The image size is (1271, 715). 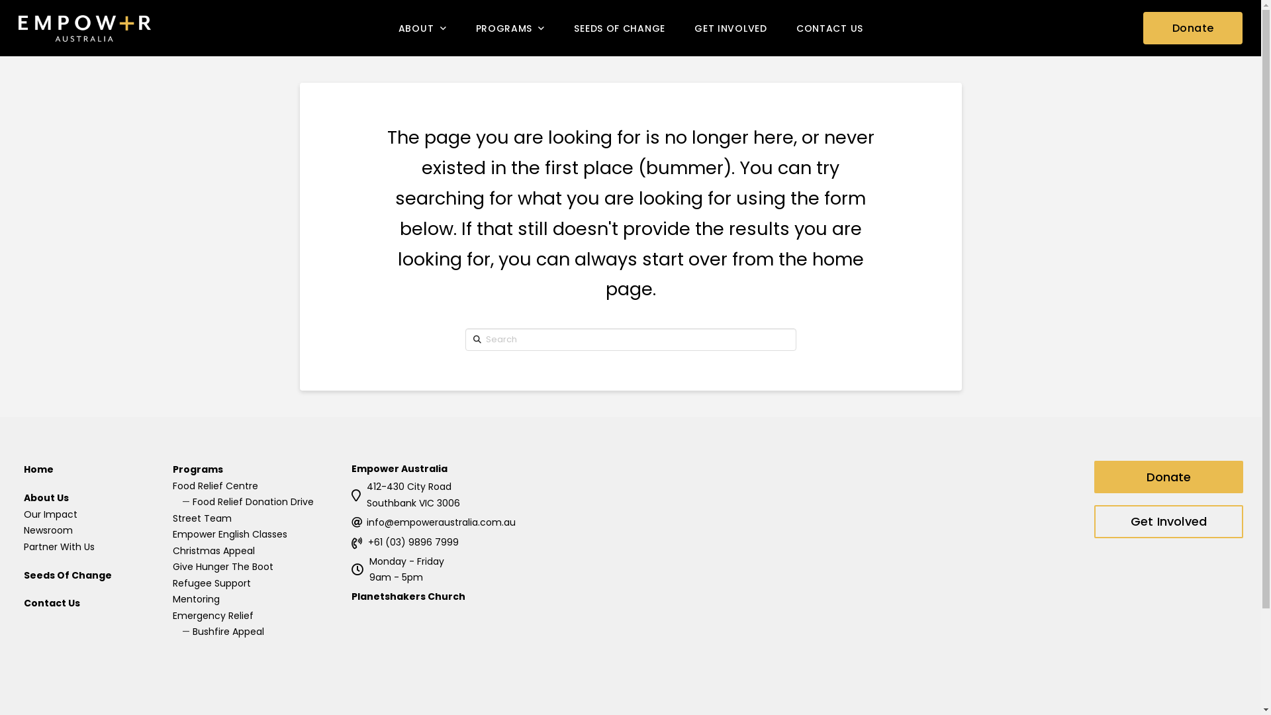 What do you see at coordinates (212, 583) in the screenshot?
I see `Refugee Support` at bounding box center [212, 583].